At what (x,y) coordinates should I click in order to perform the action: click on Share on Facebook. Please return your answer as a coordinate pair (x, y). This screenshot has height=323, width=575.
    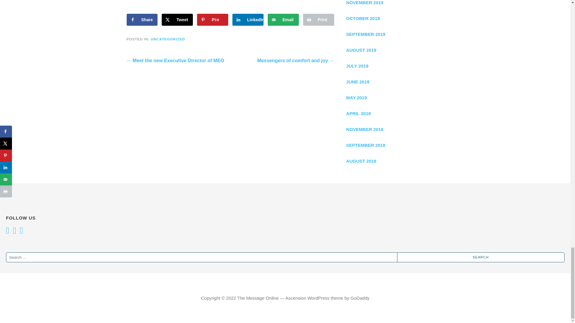
    Looking at the image, I should click on (142, 20).